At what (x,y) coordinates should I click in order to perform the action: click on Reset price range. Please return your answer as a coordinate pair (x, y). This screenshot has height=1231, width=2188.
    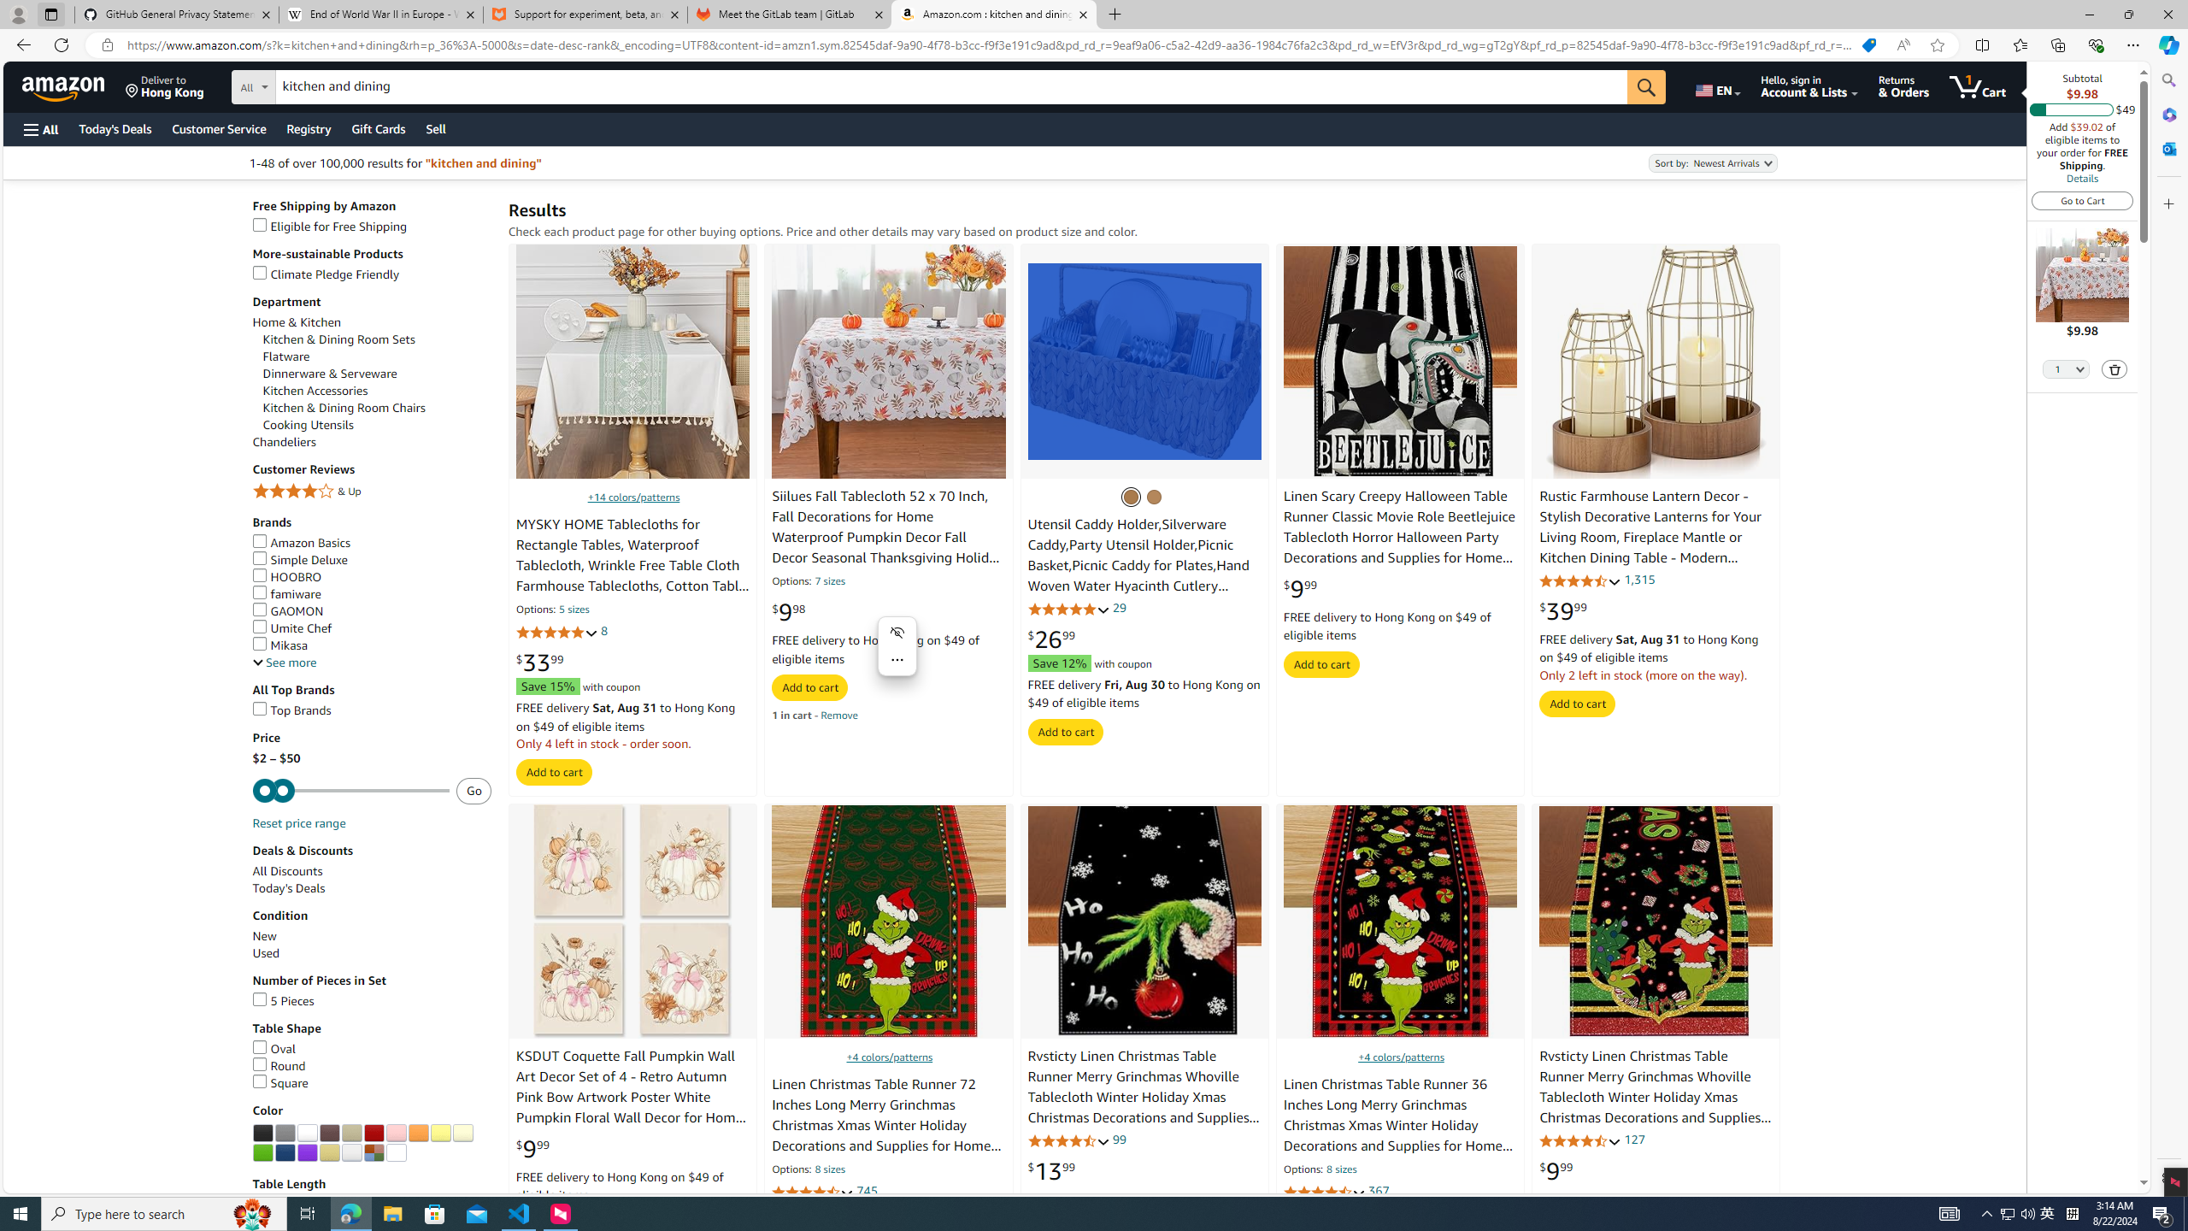
    Looking at the image, I should click on (298, 823).